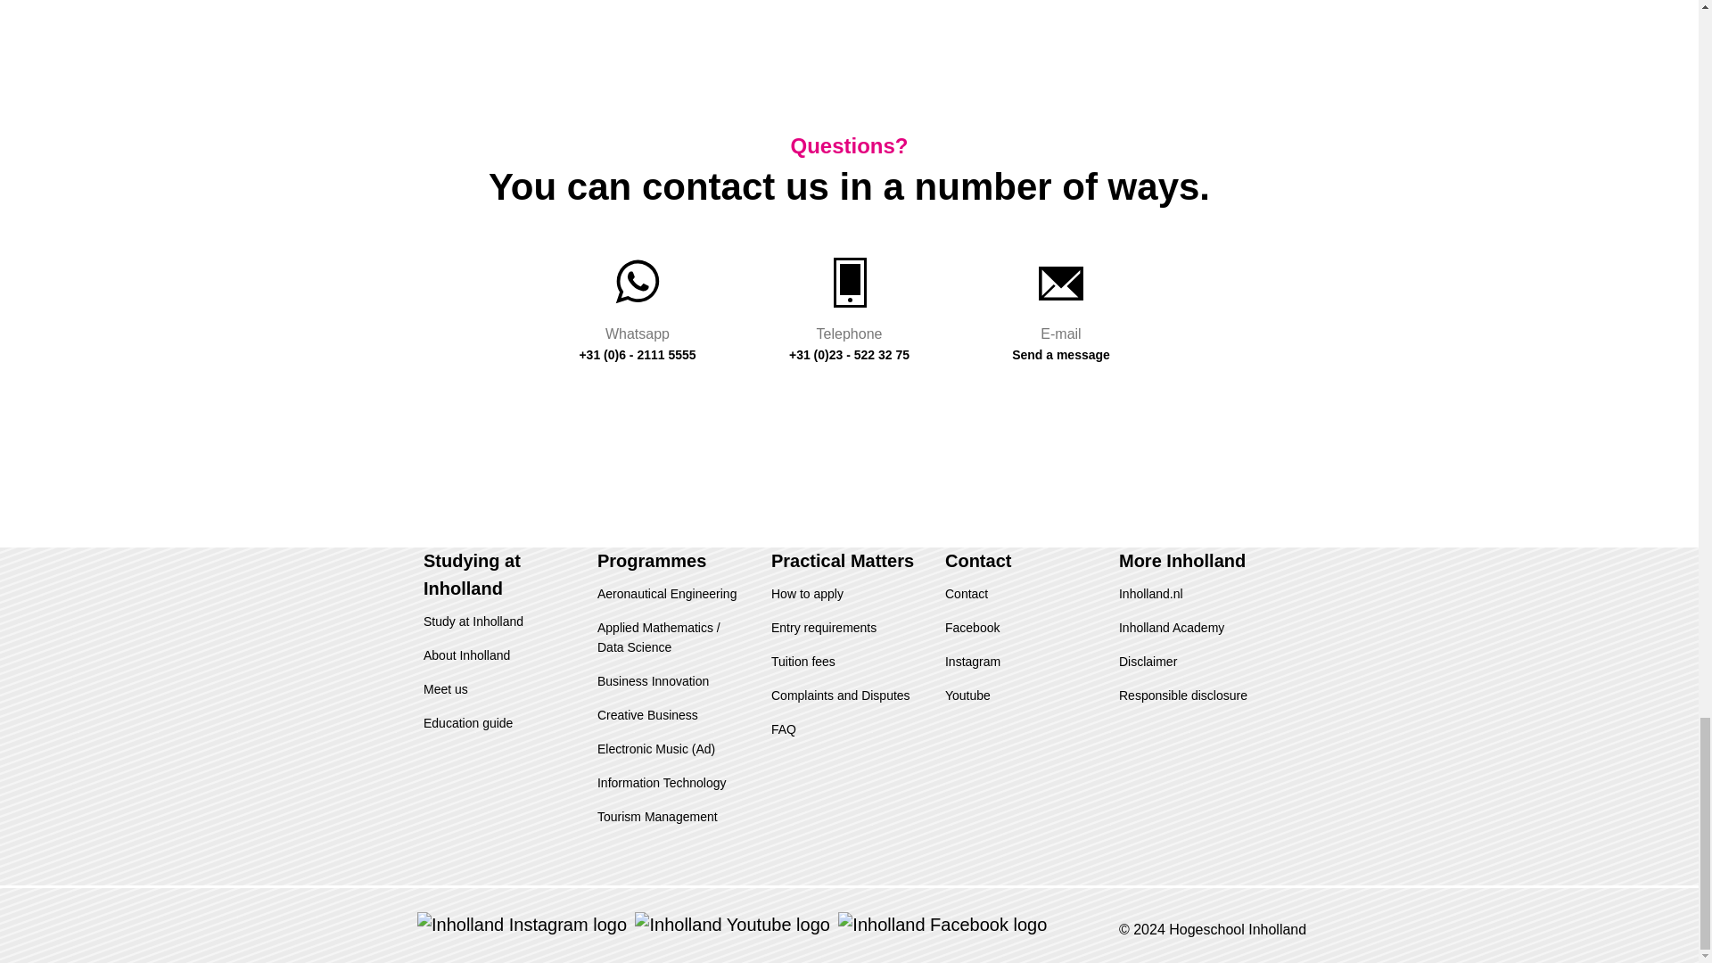 The image size is (1712, 963). I want to click on Programmes, so click(651, 560).